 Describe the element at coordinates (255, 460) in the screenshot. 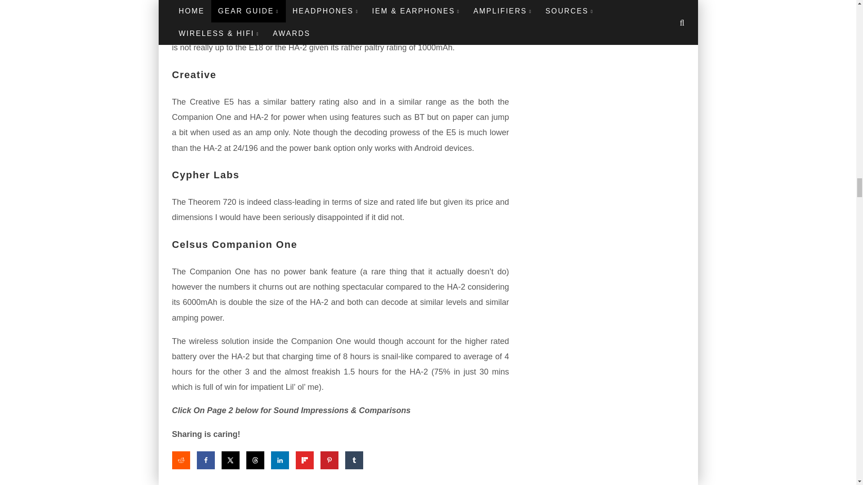

I see `Share on Threads` at that location.